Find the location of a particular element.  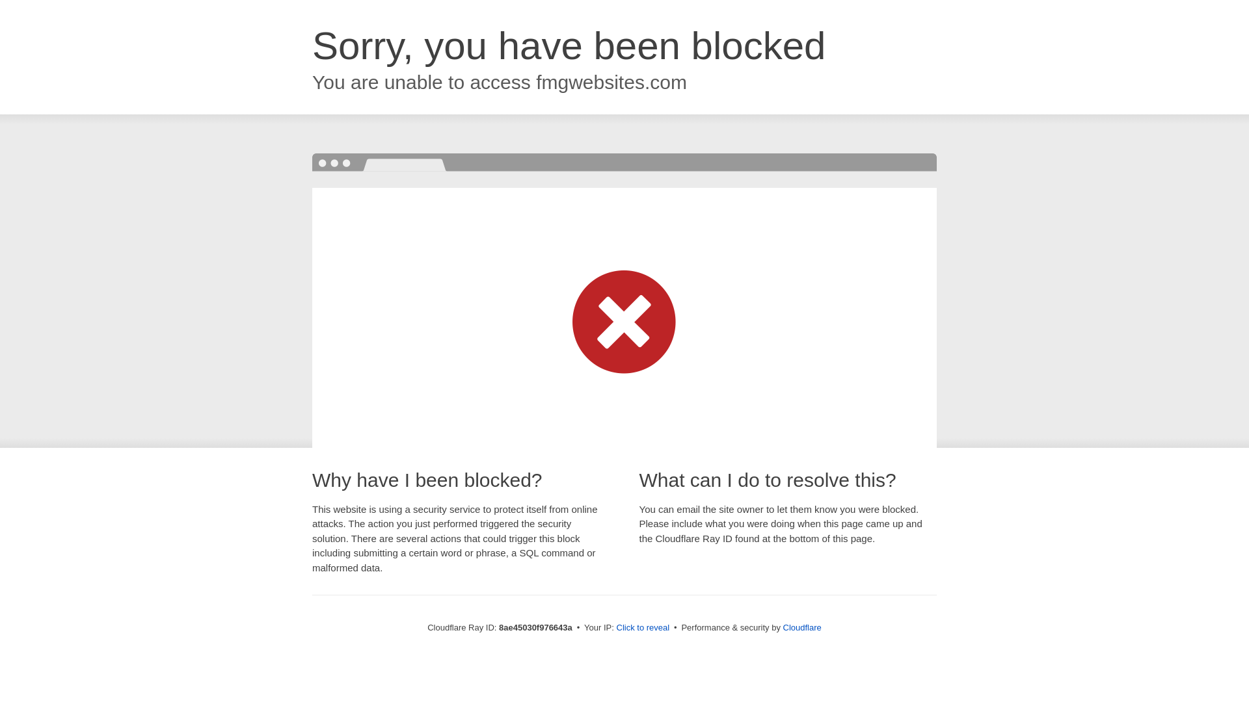

Click to reveal is located at coordinates (643, 628).